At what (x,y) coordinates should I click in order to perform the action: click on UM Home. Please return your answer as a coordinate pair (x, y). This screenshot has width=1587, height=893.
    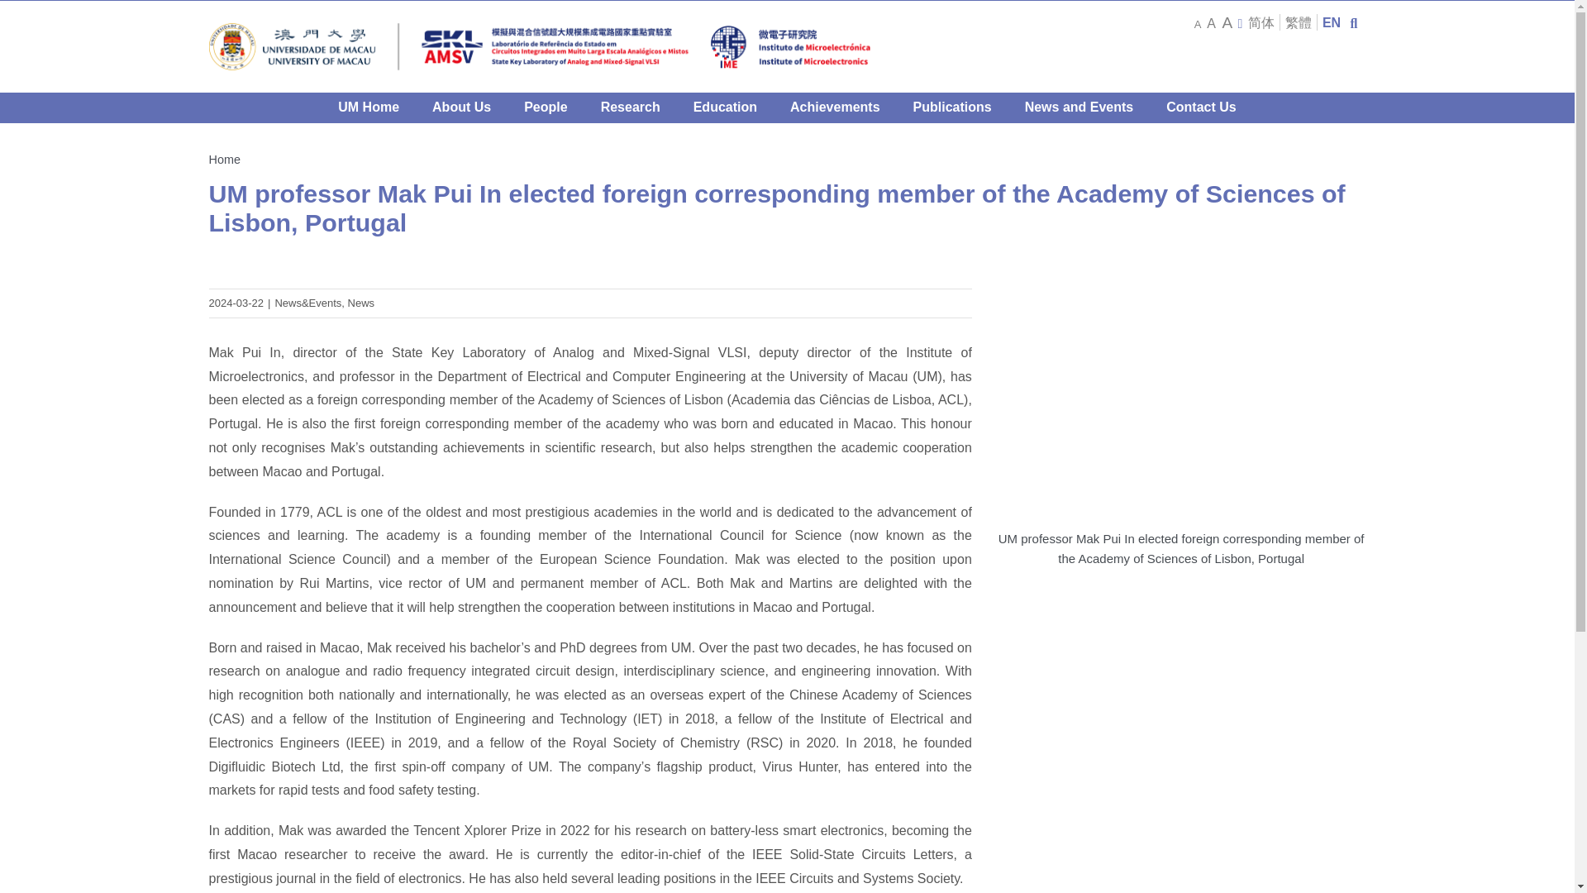
    Looking at the image, I should click on (369, 107).